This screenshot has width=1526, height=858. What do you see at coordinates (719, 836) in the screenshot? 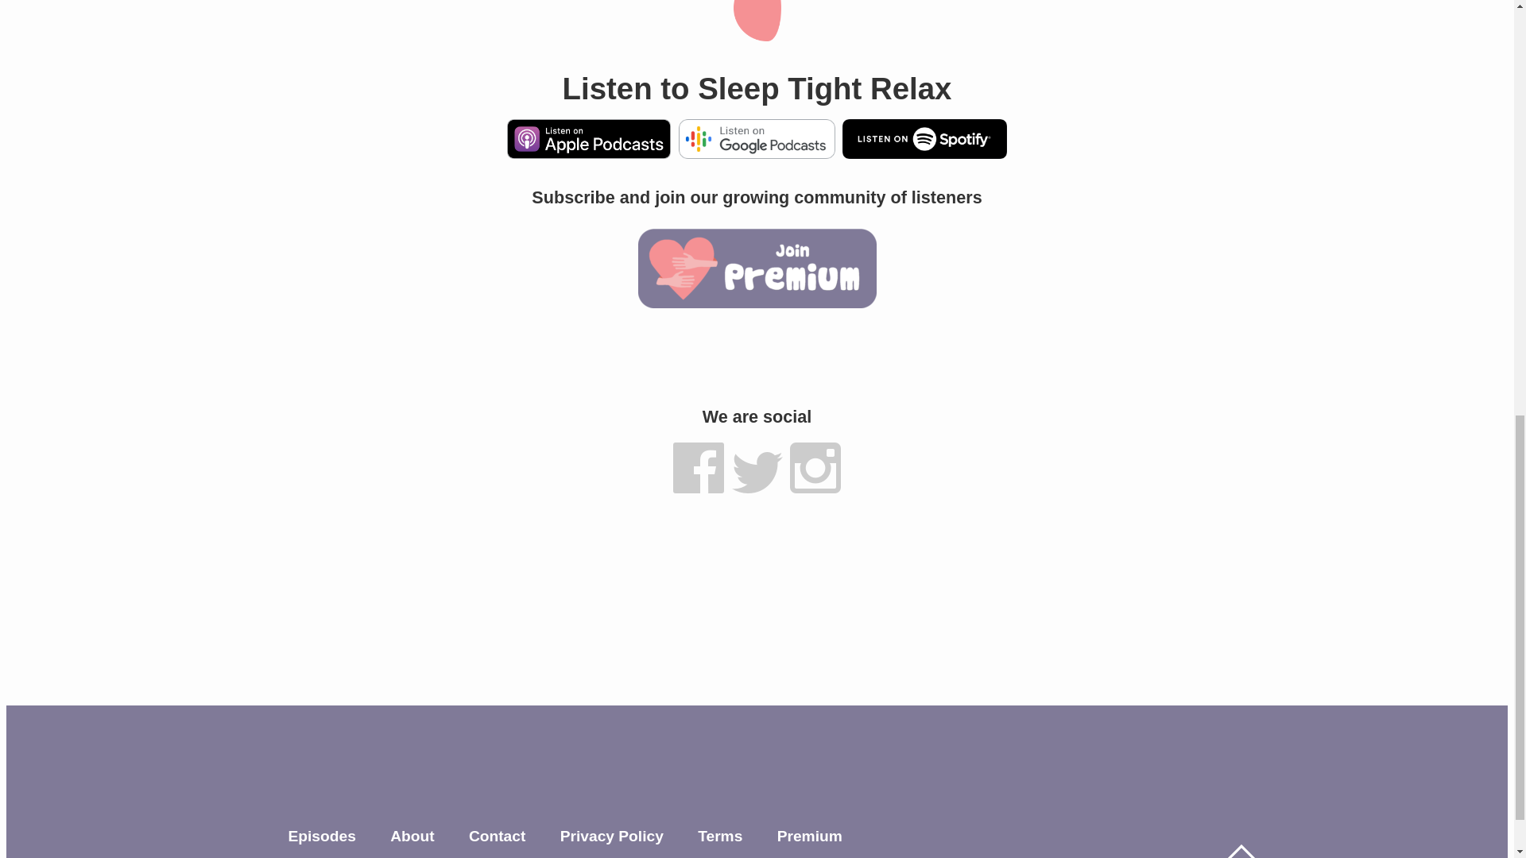
I see `Terms` at bounding box center [719, 836].